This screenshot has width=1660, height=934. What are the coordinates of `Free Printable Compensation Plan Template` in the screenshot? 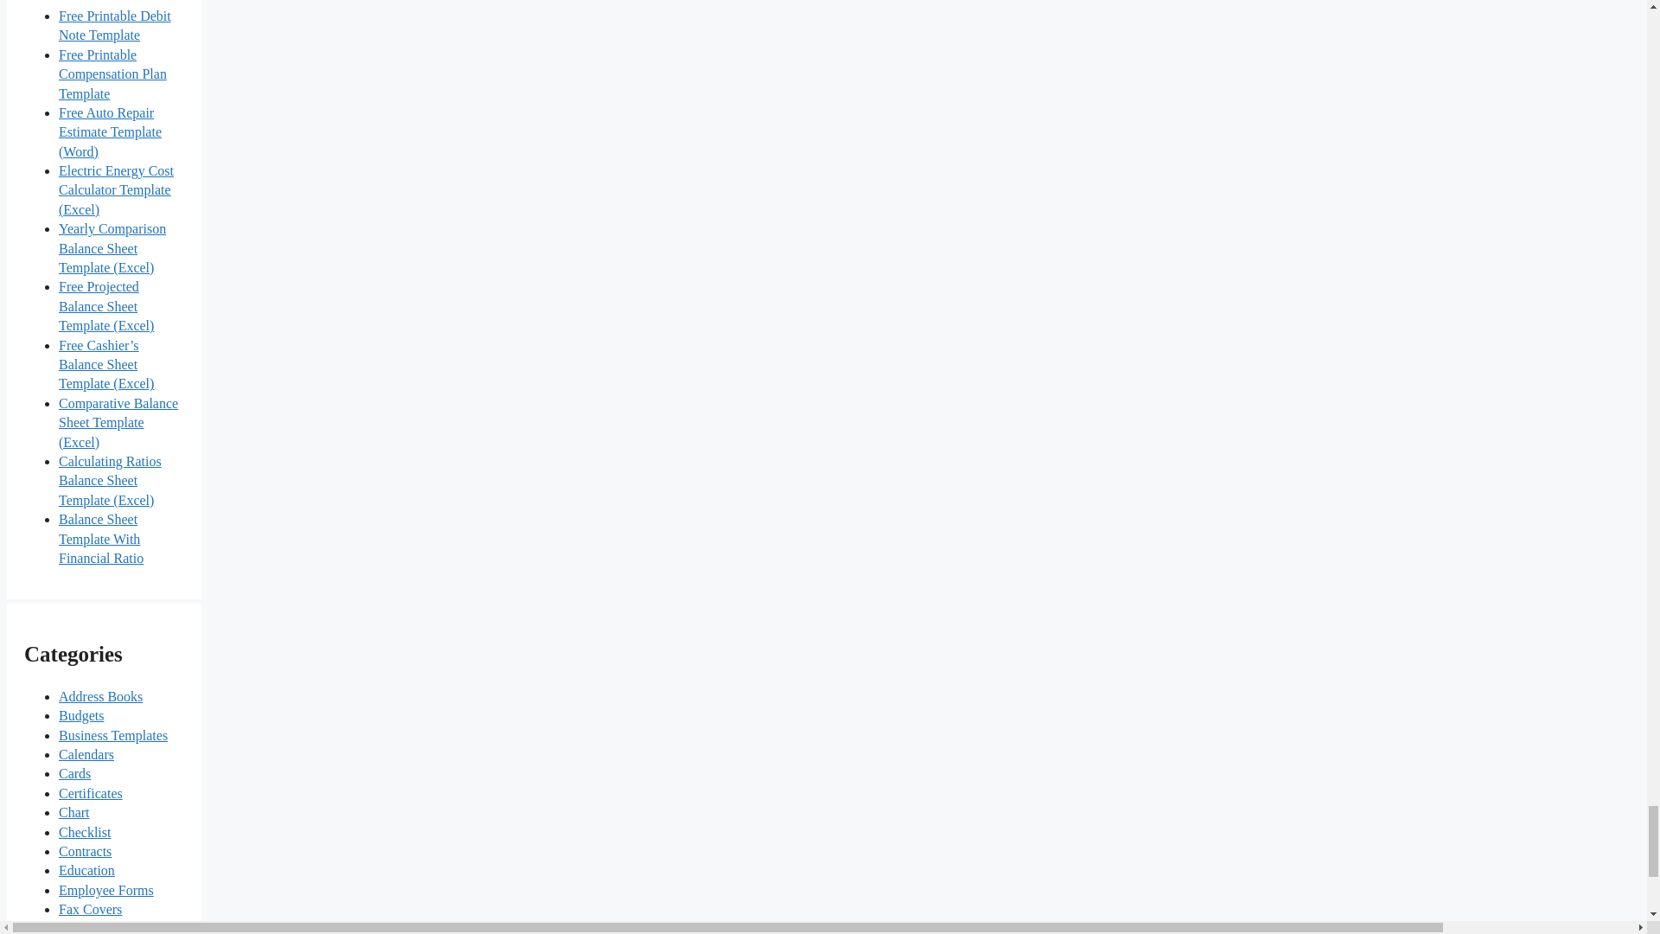 It's located at (112, 74).